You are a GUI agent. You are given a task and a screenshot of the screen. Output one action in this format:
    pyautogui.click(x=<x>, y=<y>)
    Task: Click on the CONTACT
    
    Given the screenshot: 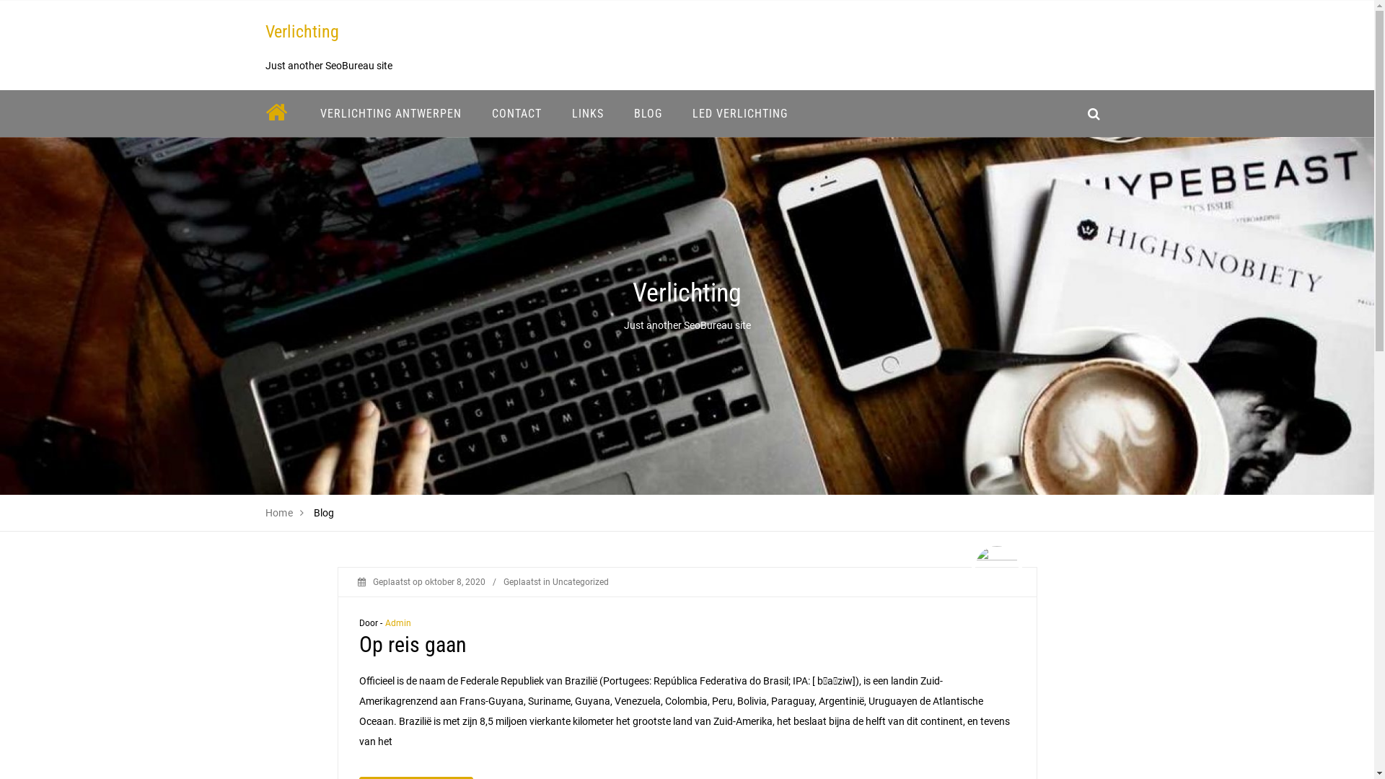 What is the action you would take?
    pyautogui.click(x=516, y=114)
    